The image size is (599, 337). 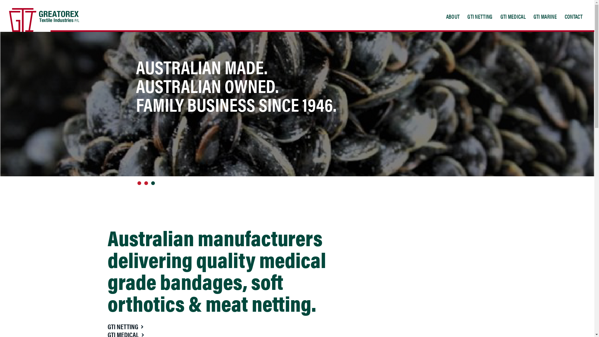 I want to click on 1, so click(x=139, y=183).